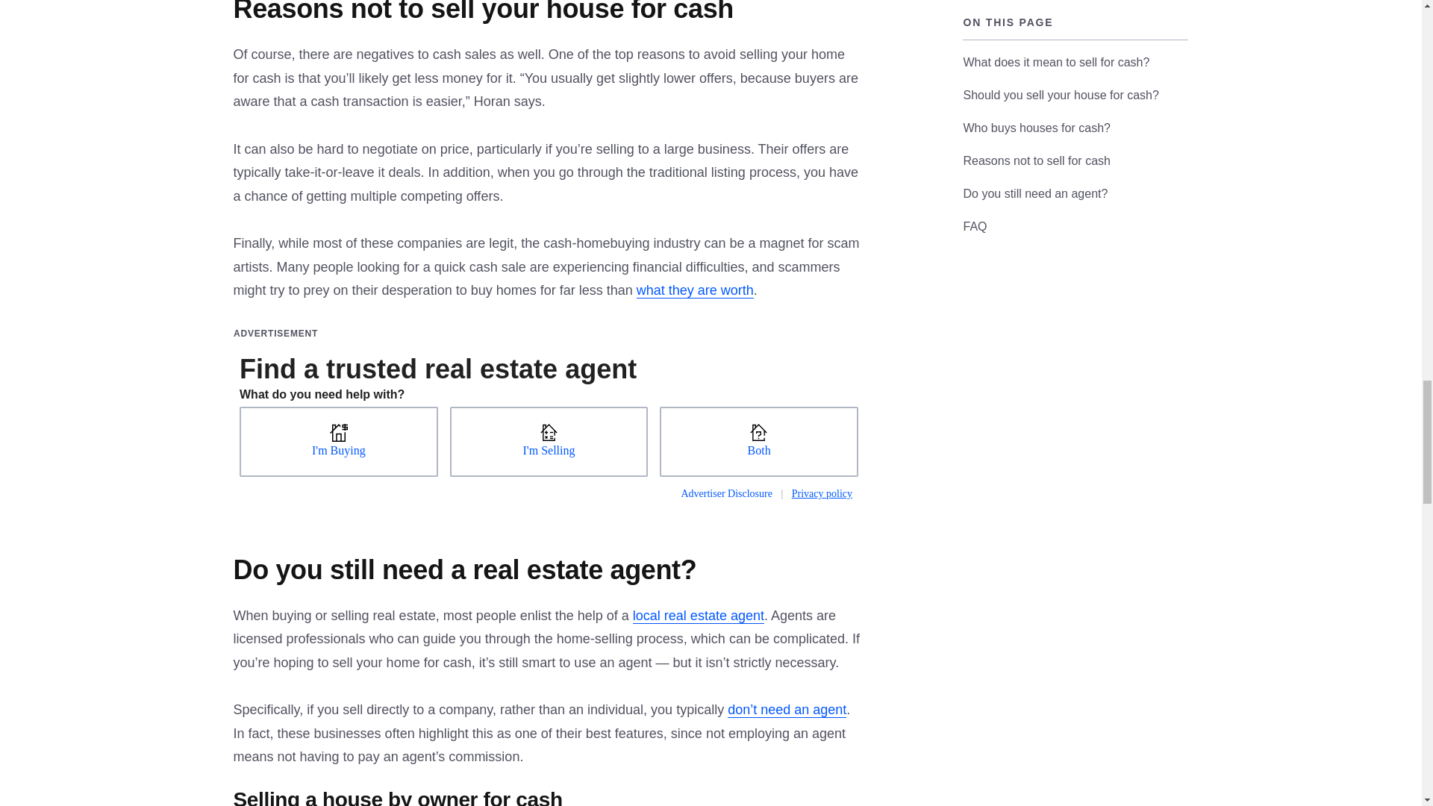  I want to click on Advertisement, so click(548, 418).